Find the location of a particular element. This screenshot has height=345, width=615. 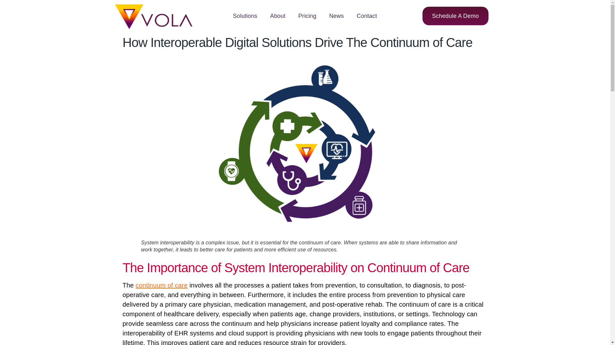

Solutions is located at coordinates (245, 16).